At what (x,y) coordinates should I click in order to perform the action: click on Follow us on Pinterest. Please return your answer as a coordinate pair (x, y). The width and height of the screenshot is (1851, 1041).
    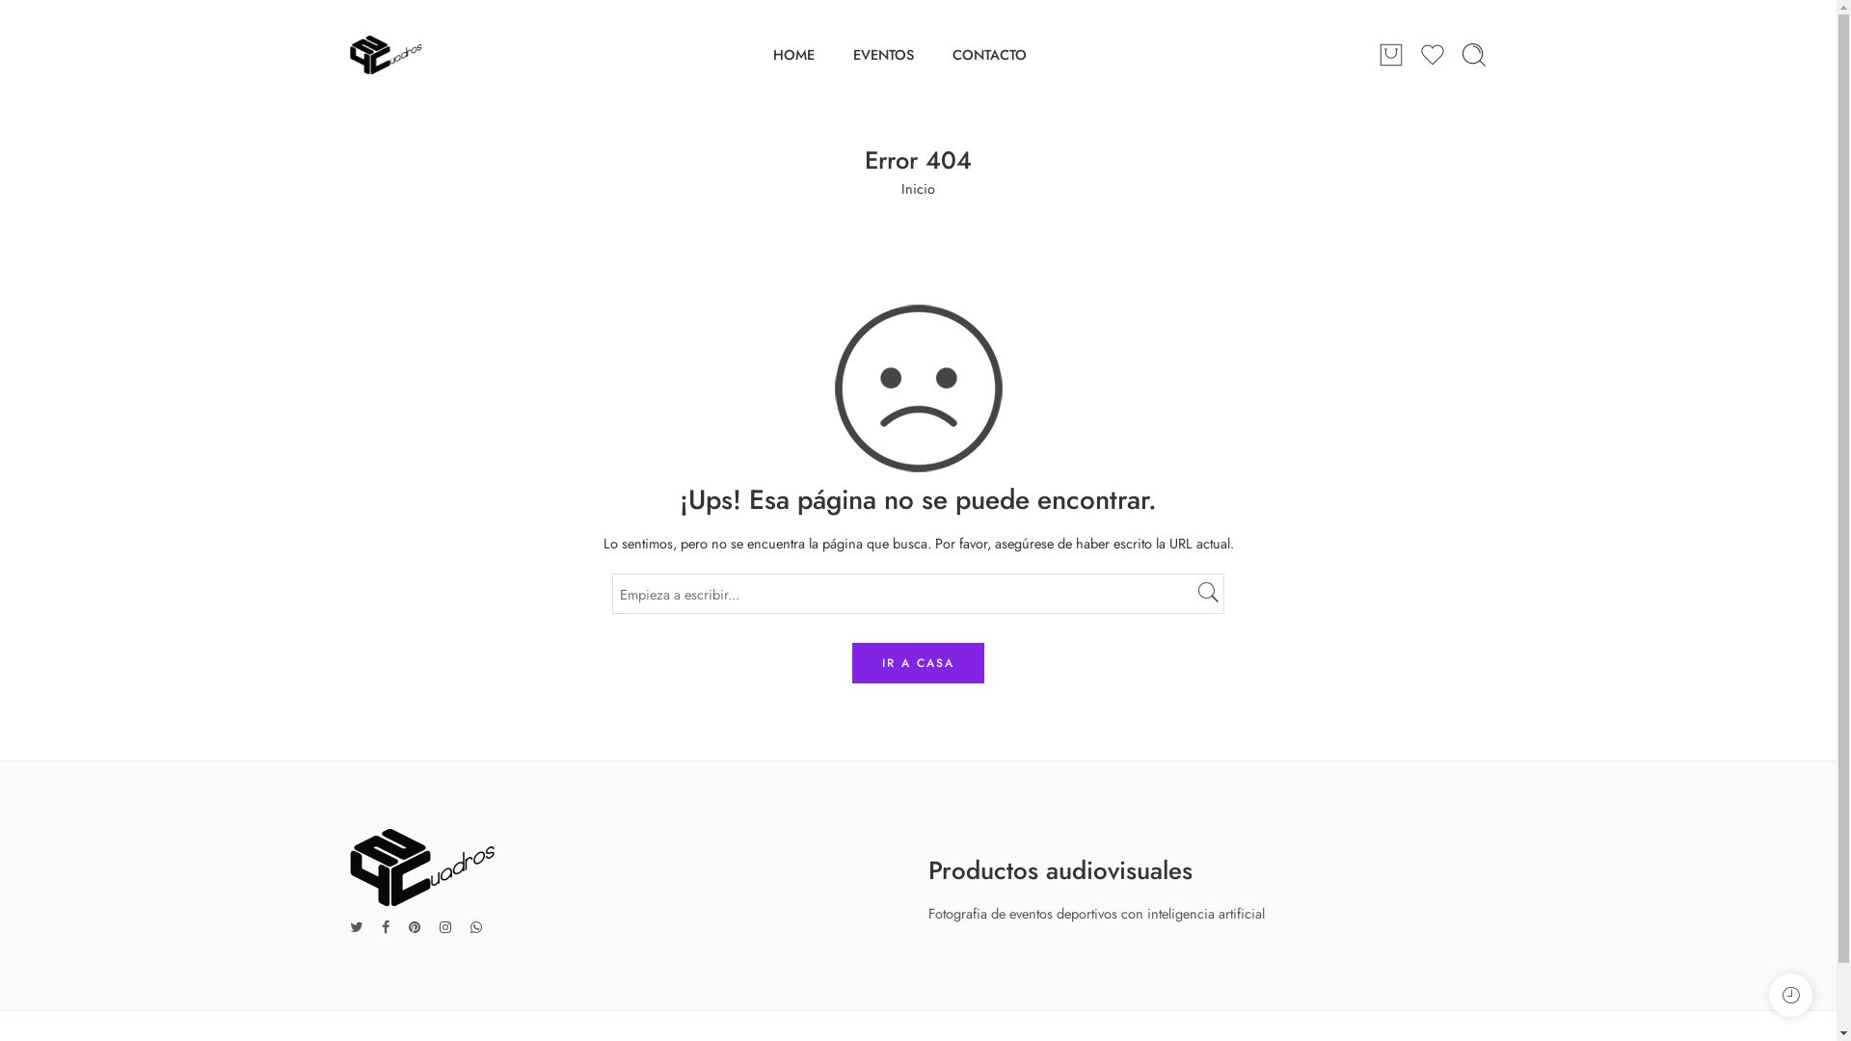
    Looking at the image, I should click on (415, 927).